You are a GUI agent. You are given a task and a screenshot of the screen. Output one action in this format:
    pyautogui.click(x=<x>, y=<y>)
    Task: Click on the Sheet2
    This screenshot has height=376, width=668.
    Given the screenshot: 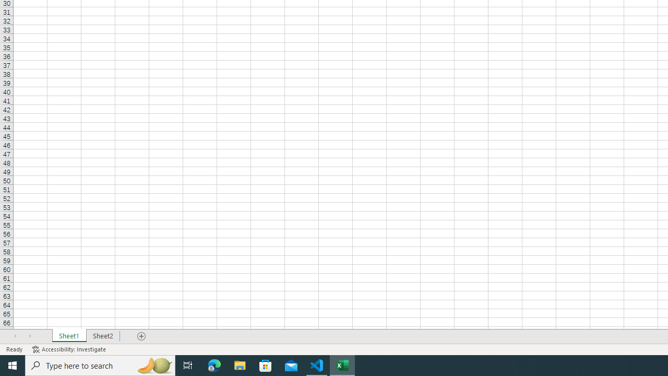 What is the action you would take?
    pyautogui.click(x=103, y=336)
    